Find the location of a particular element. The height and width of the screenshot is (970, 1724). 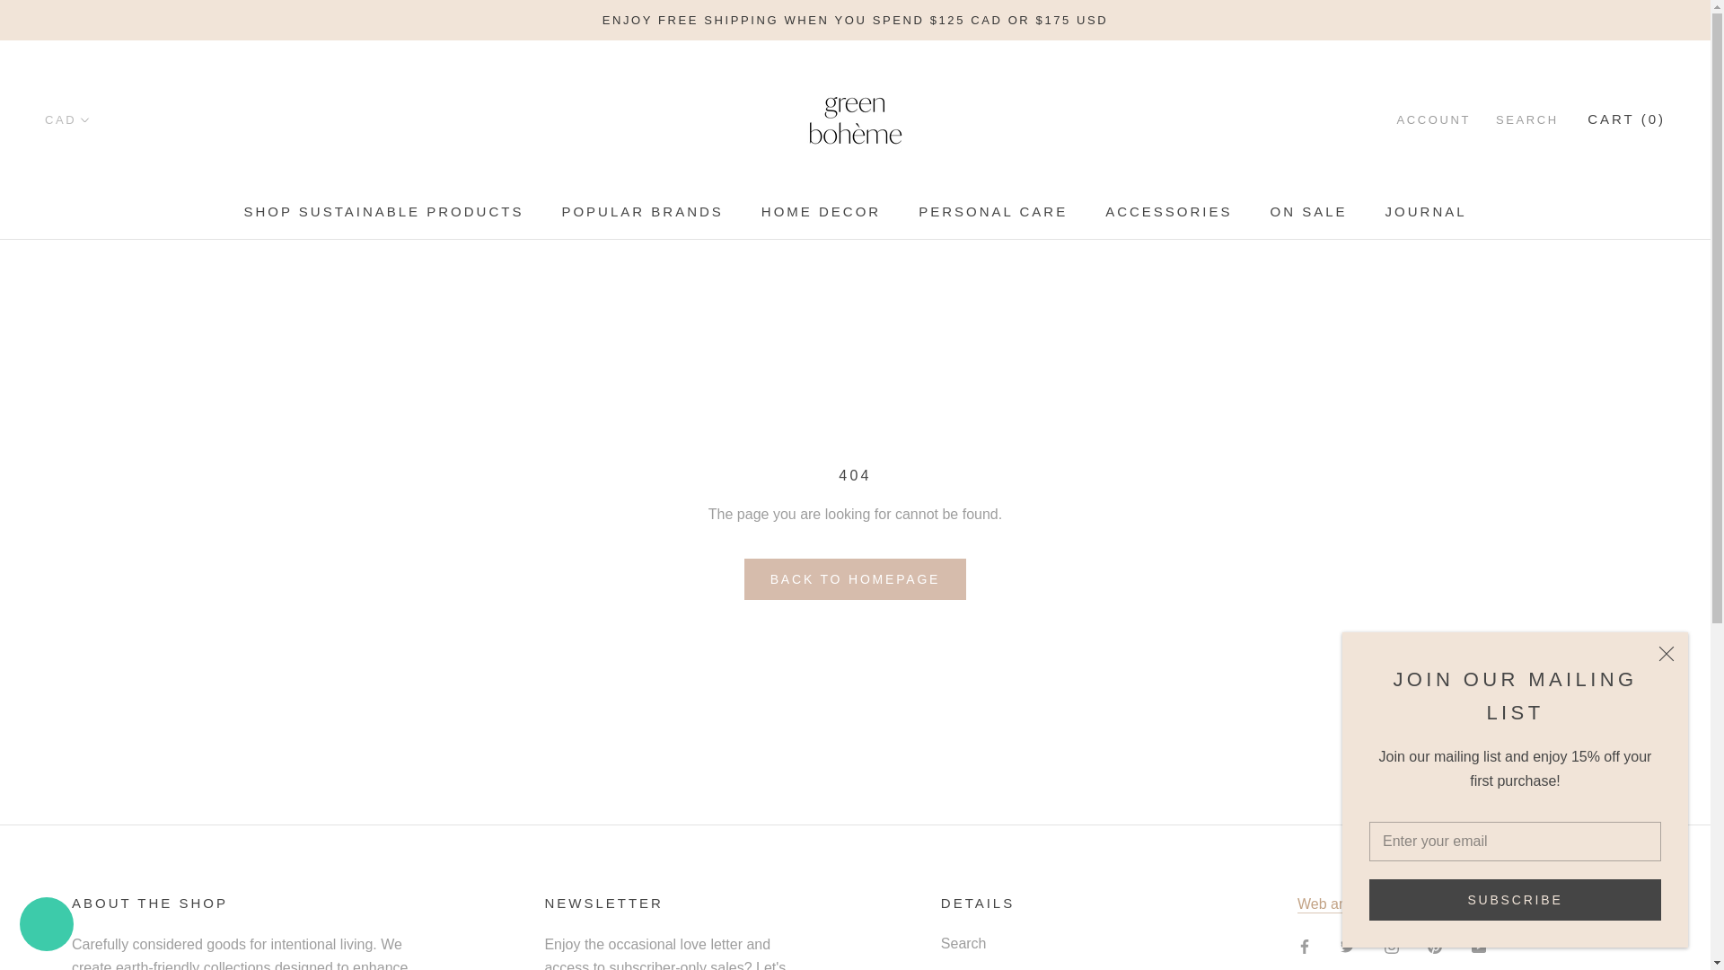

Currency selector is located at coordinates (67, 120).